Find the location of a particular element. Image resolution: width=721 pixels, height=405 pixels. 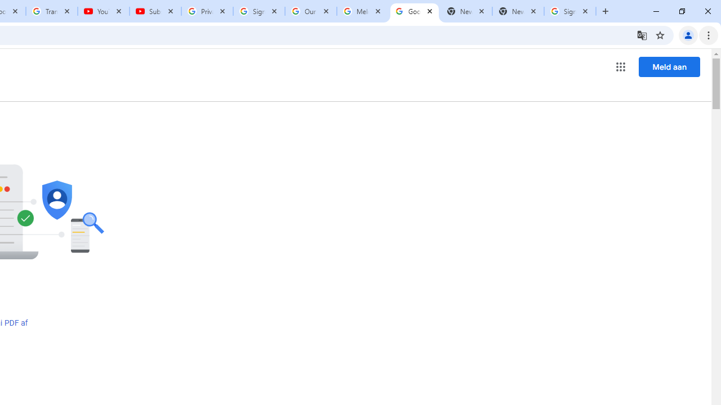

Google-programme is located at coordinates (621, 66).